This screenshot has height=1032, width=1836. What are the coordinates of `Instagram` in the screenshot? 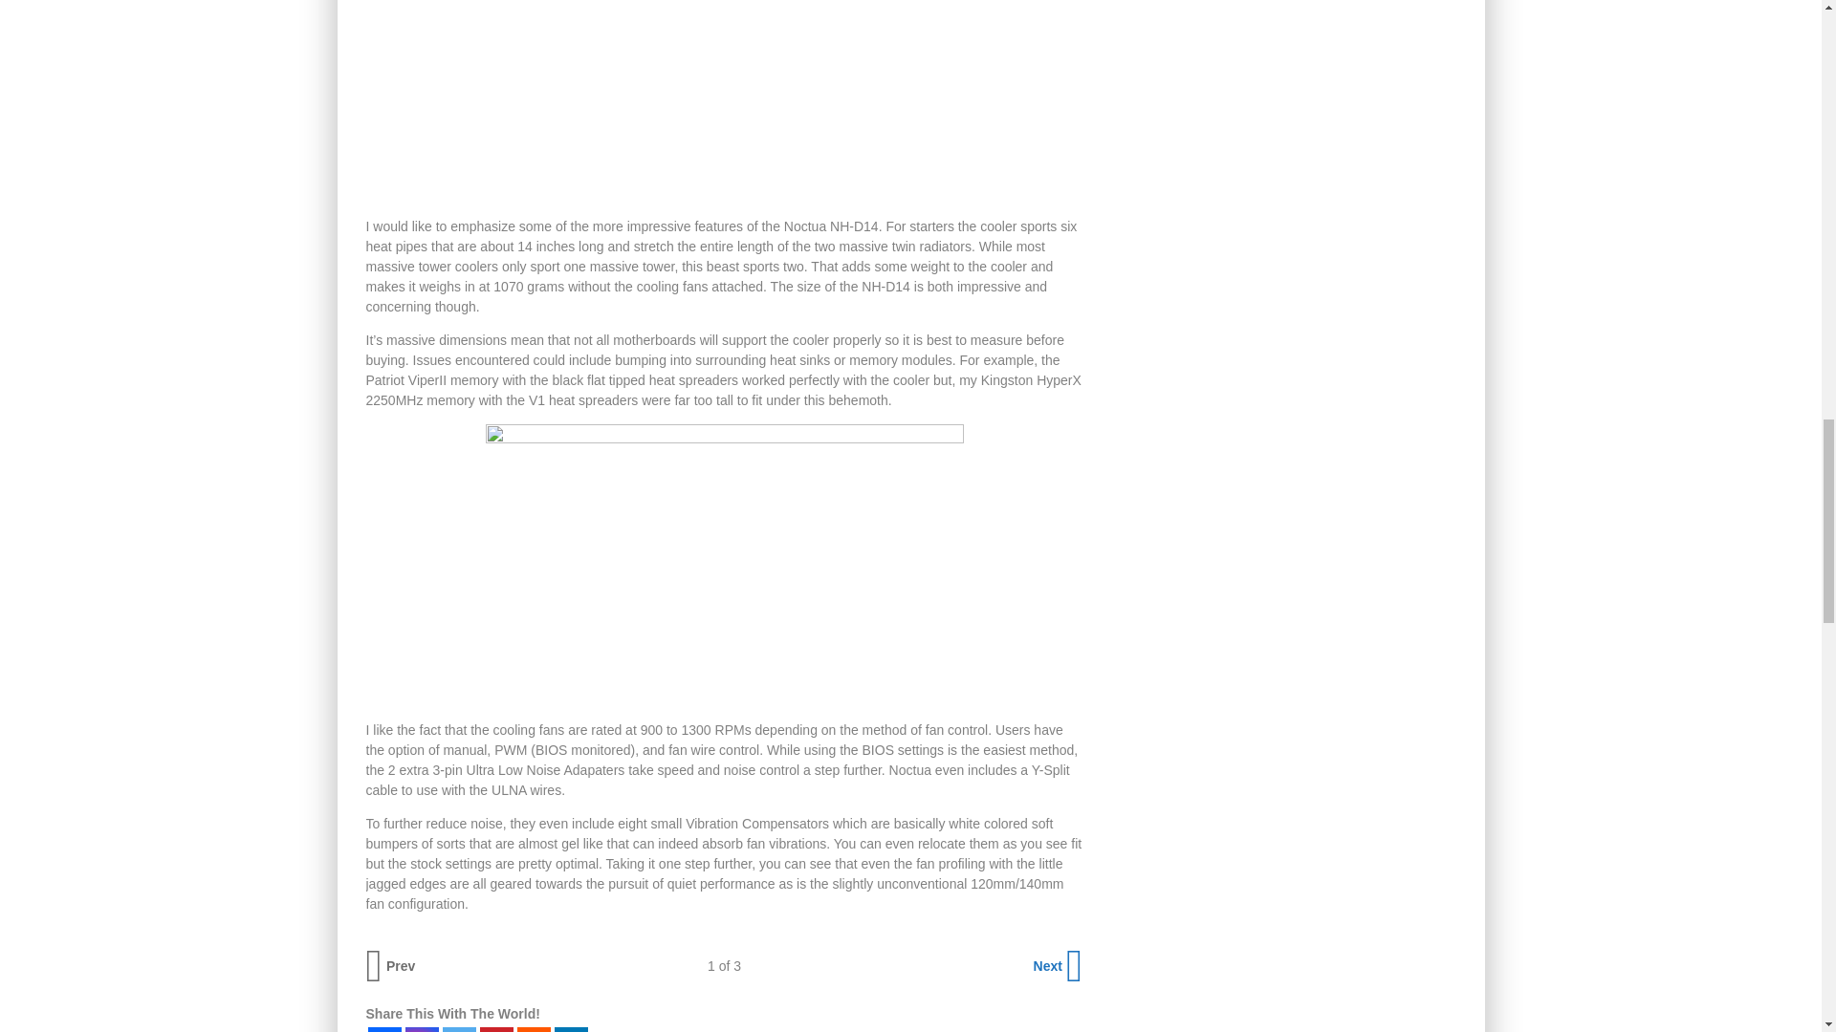 It's located at (422, 1029).